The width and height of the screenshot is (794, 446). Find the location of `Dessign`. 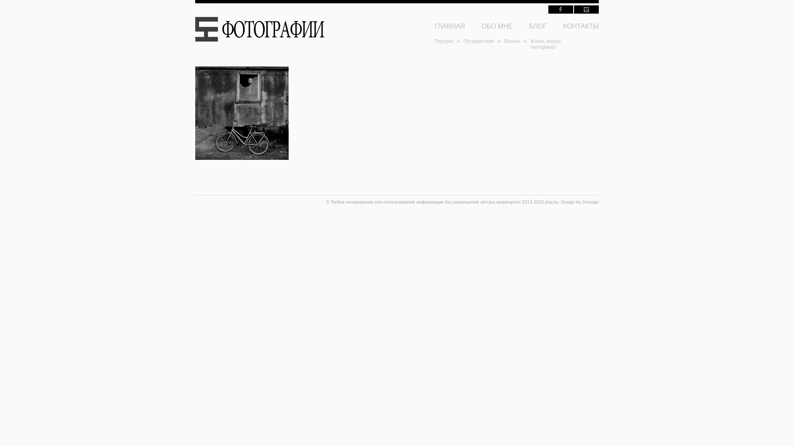

Dessign is located at coordinates (591, 202).